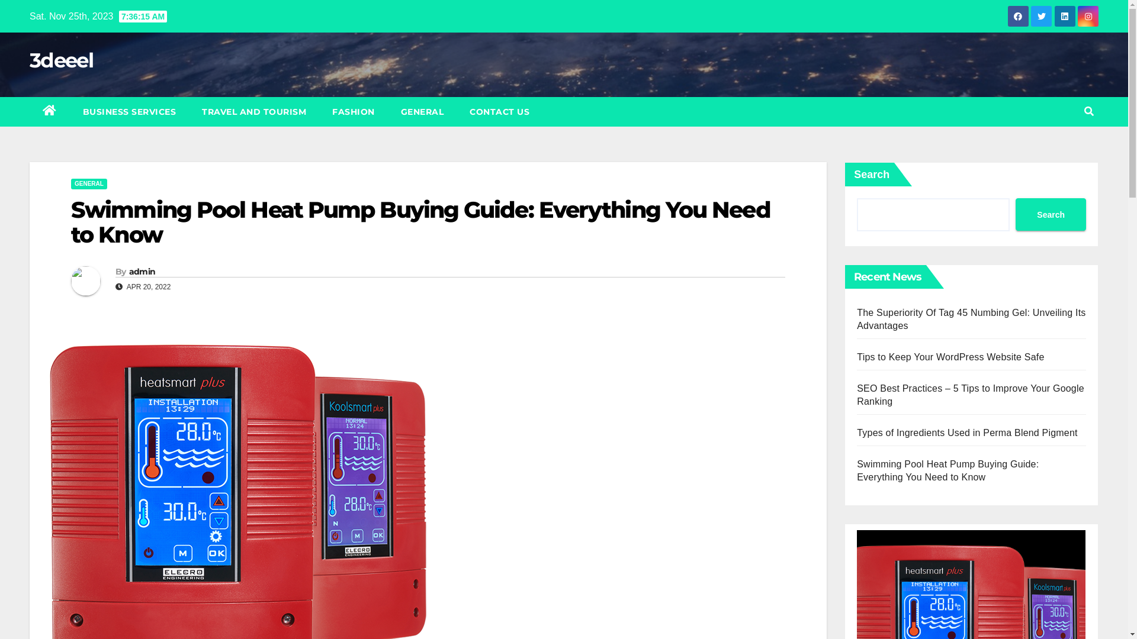  I want to click on 3deeel, so click(62, 60).